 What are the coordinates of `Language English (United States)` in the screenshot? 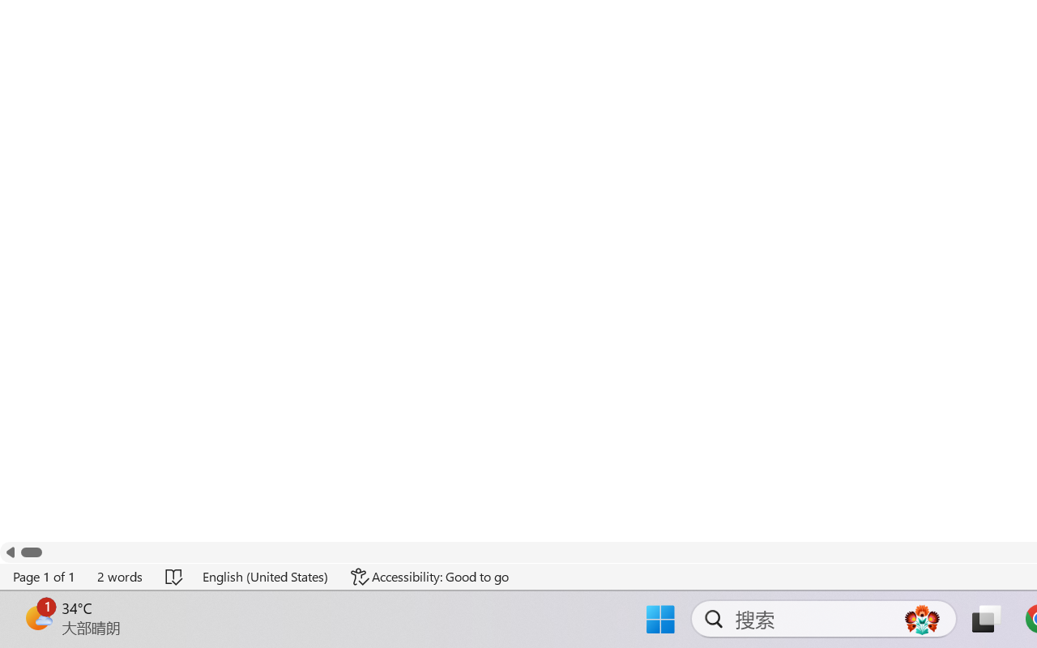 It's located at (266, 577).